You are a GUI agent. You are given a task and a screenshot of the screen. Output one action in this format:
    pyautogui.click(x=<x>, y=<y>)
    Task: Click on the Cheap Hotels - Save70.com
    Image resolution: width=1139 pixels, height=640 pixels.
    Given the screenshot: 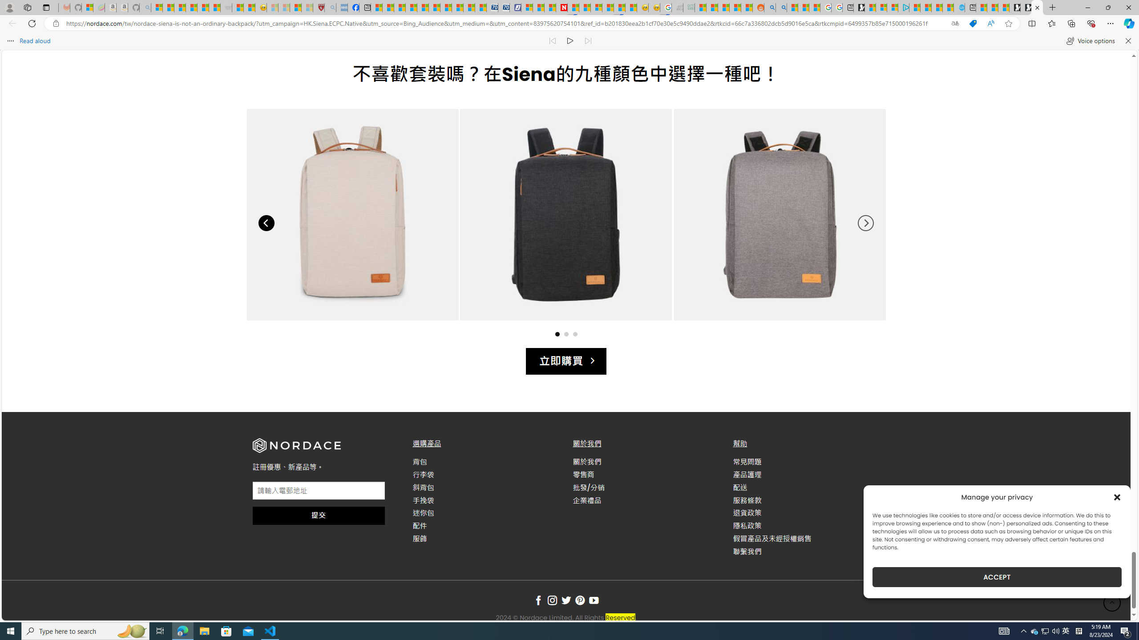 What is the action you would take?
    pyautogui.click(x=504, y=8)
    